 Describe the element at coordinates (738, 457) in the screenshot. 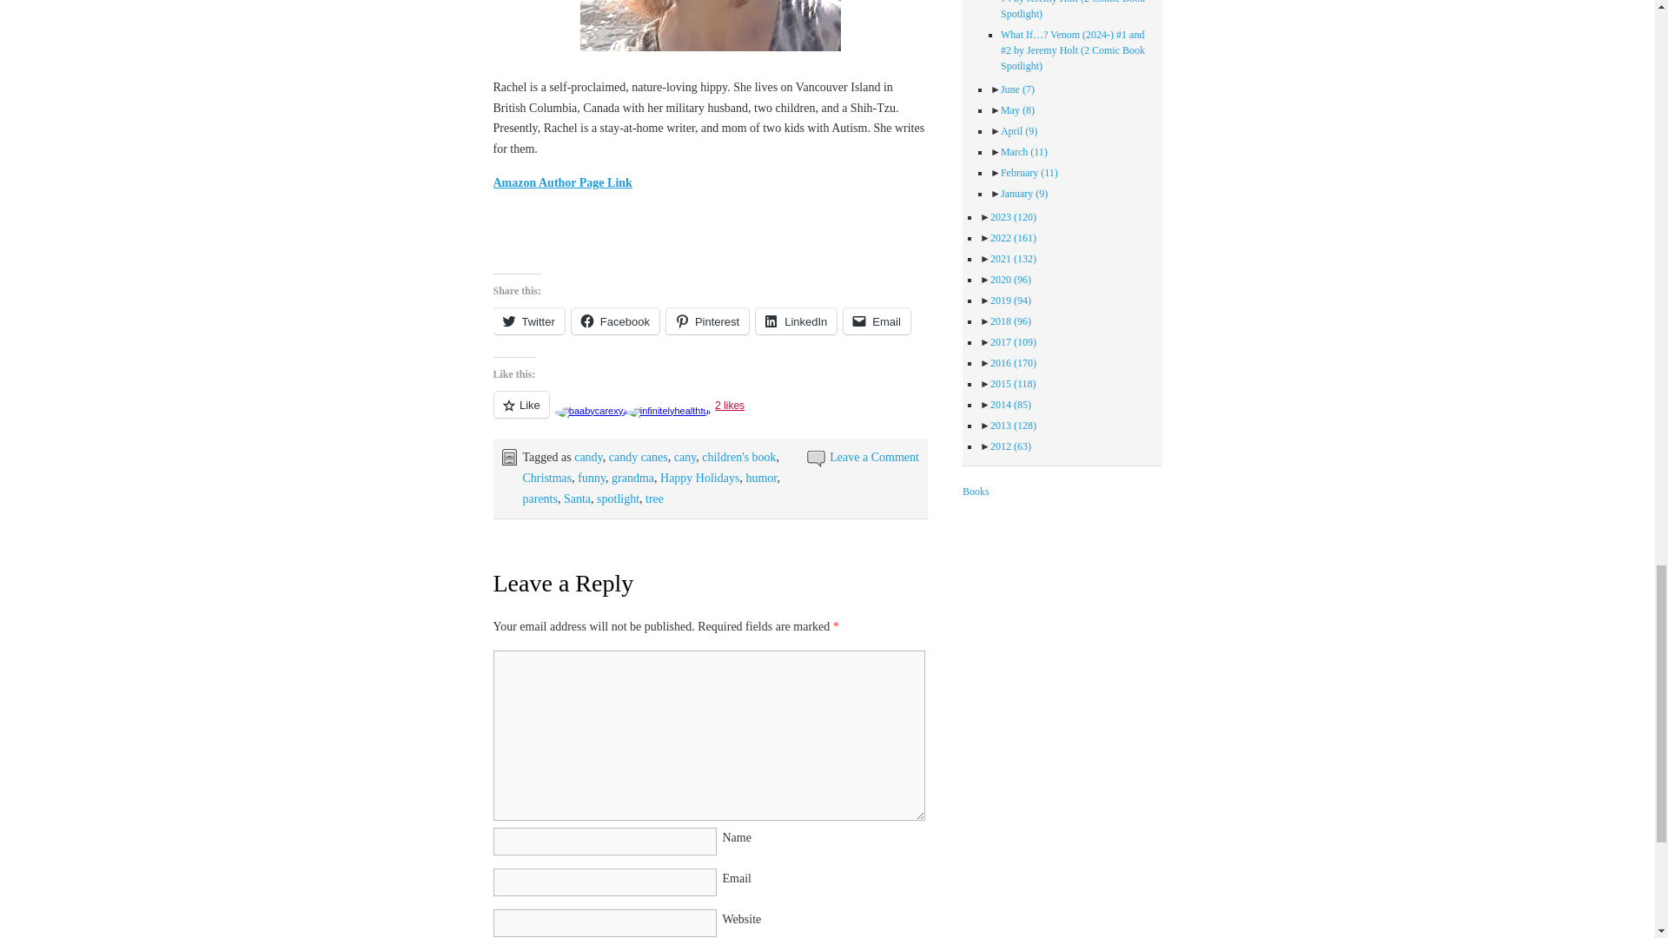

I see `children's book` at that location.